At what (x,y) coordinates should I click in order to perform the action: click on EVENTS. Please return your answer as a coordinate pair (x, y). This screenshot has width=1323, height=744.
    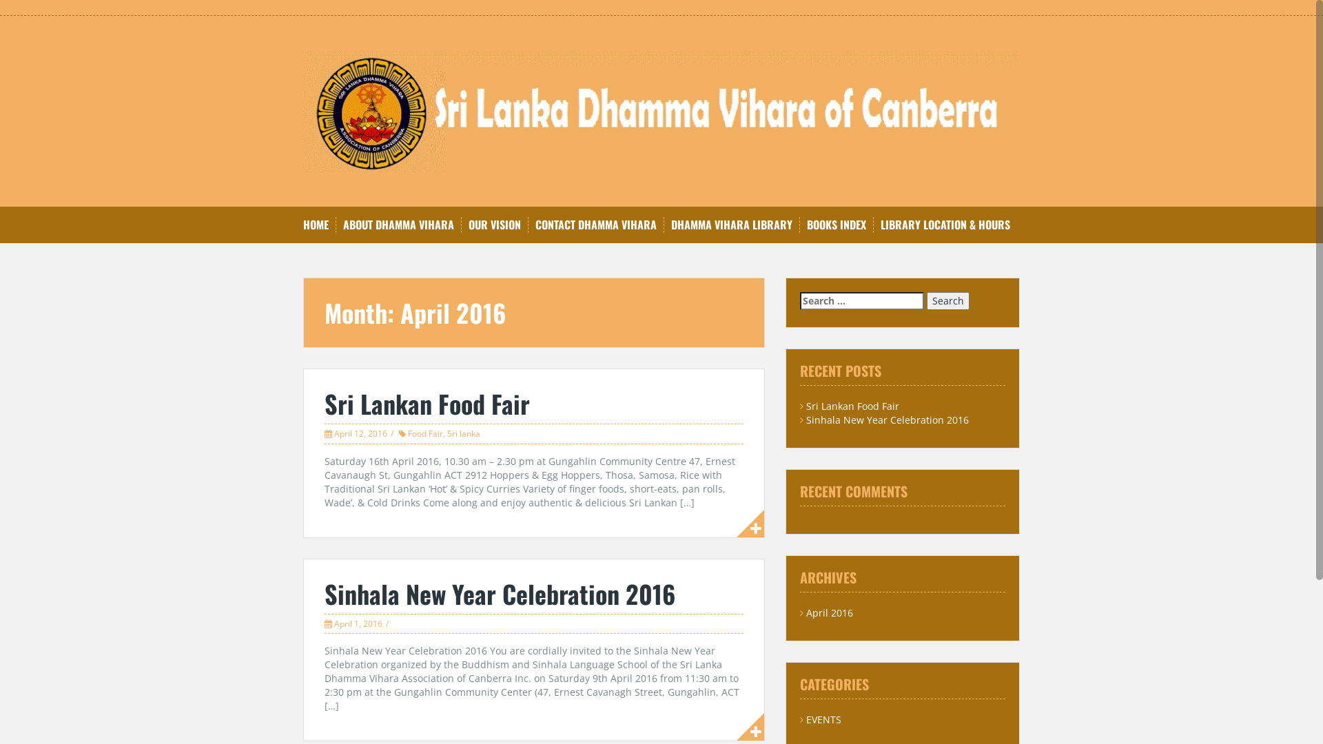
    Looking at the image, I should click on (824, 719).